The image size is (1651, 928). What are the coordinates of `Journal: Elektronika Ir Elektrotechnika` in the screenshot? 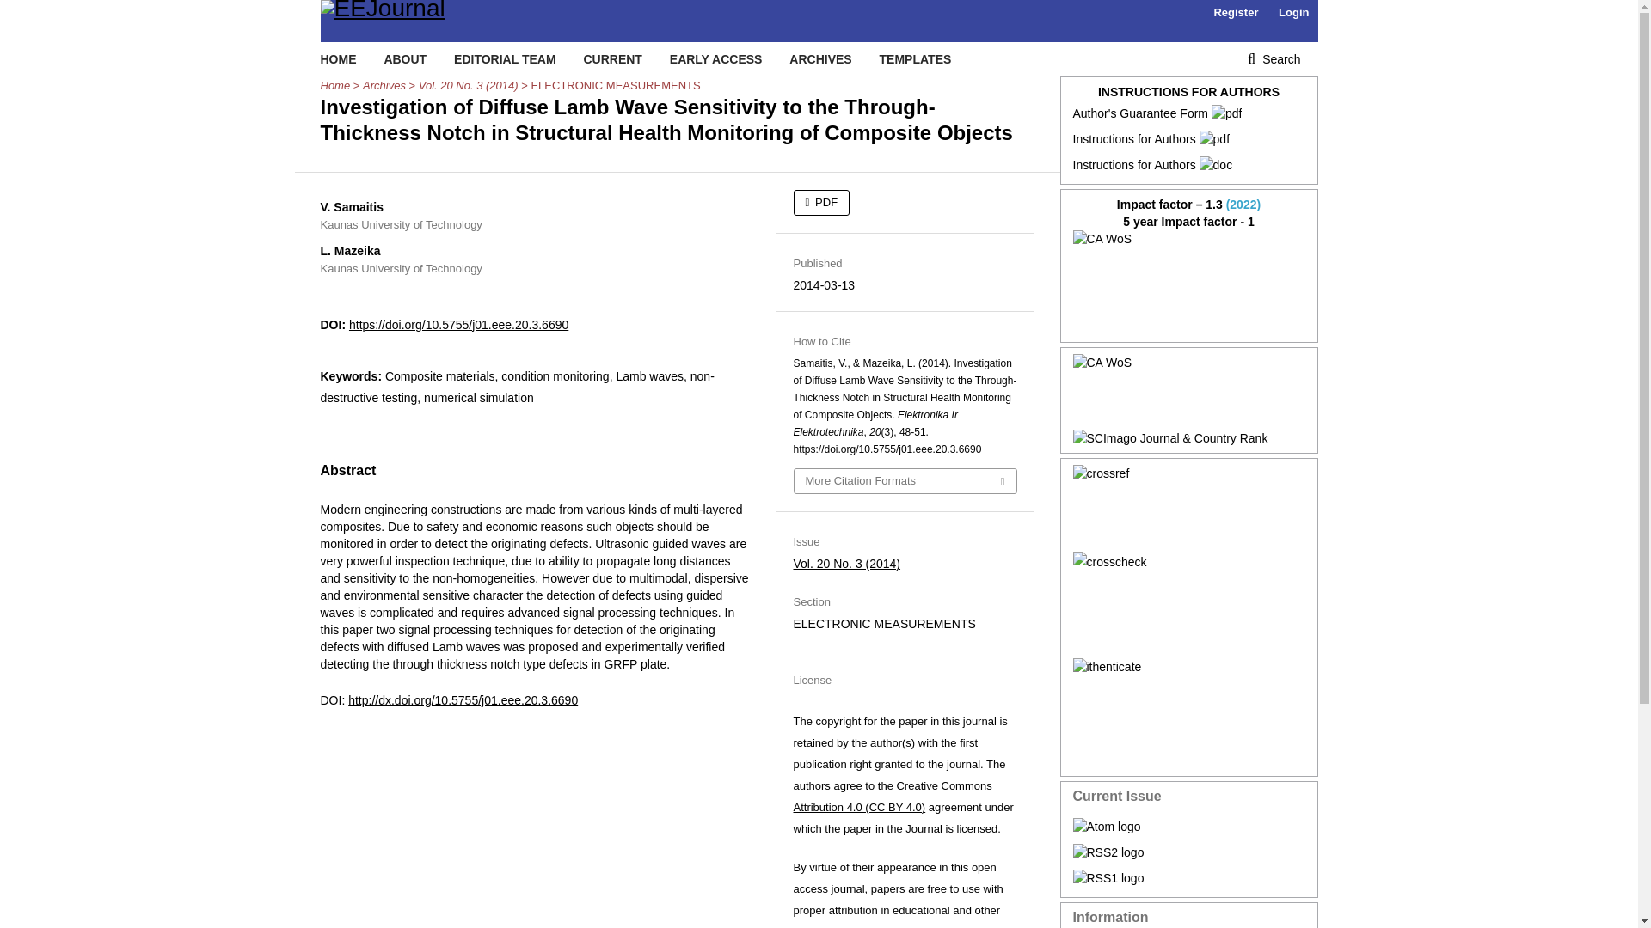 It's located at (1189, 392).